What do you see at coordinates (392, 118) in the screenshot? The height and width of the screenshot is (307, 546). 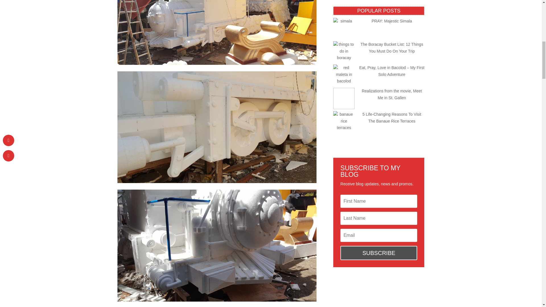 I see `5 Life-Changing Reasons To Visit The Banaue Rice Terraces` at bounding box center [392, 118].